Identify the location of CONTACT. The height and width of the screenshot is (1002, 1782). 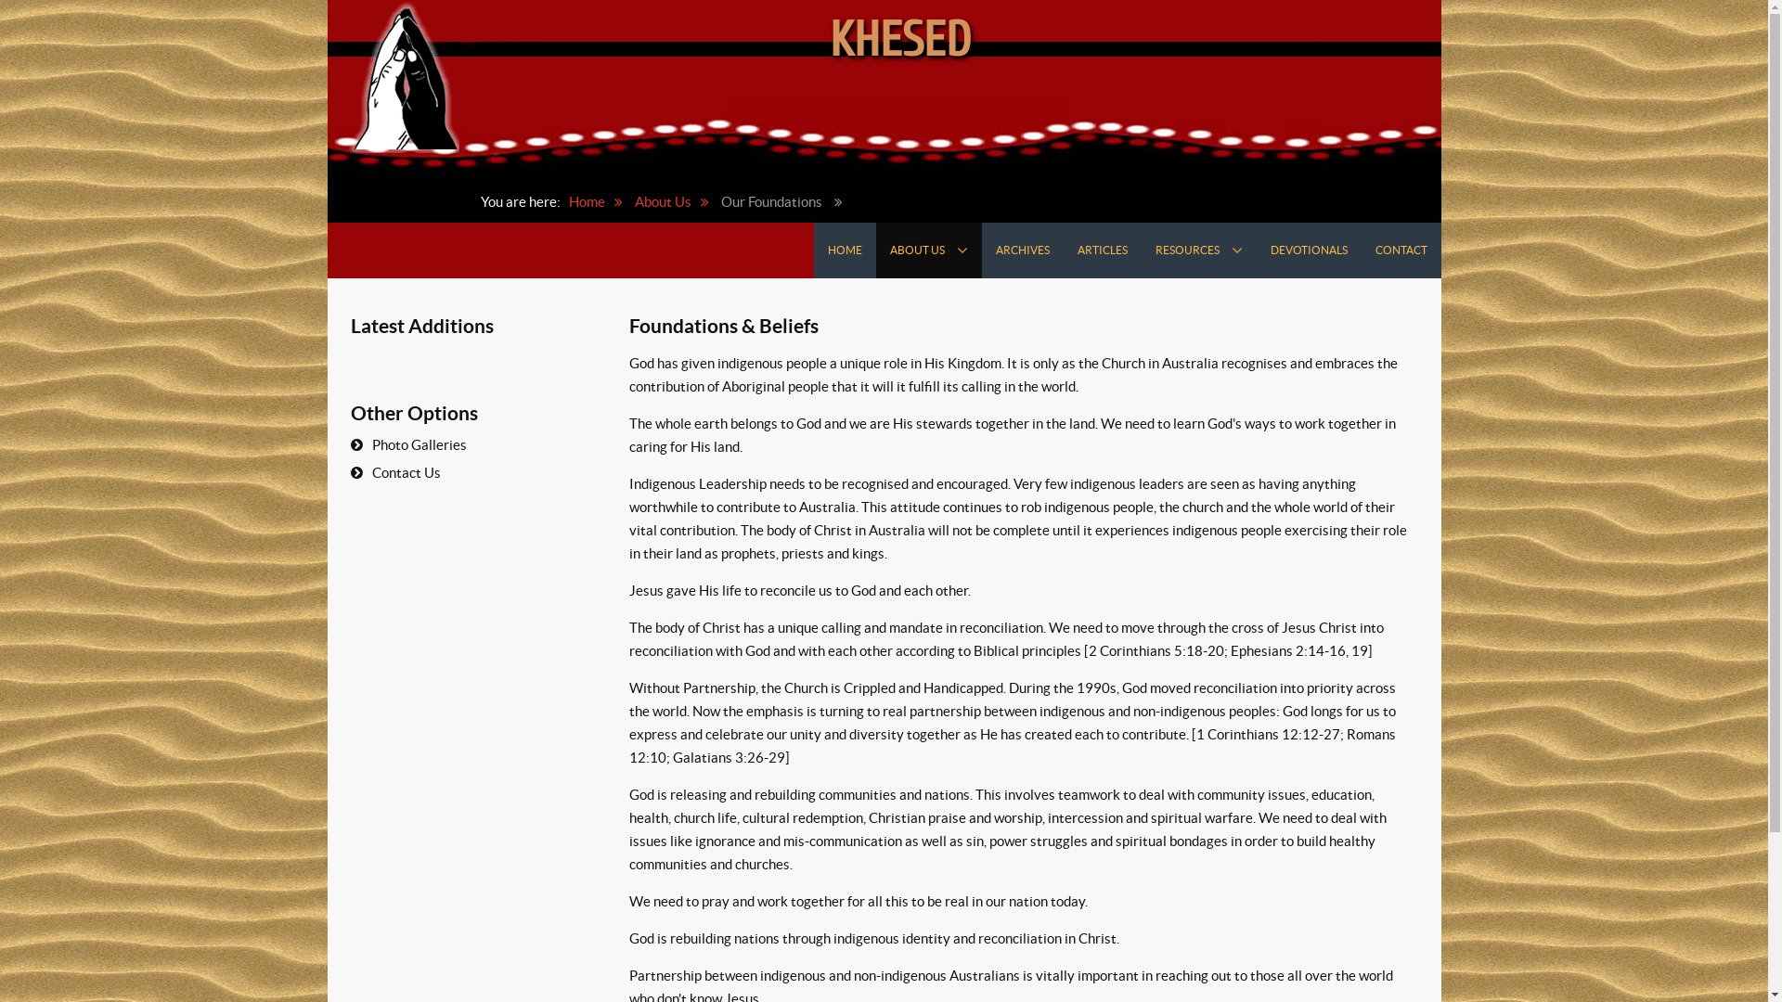
(1401, 250).